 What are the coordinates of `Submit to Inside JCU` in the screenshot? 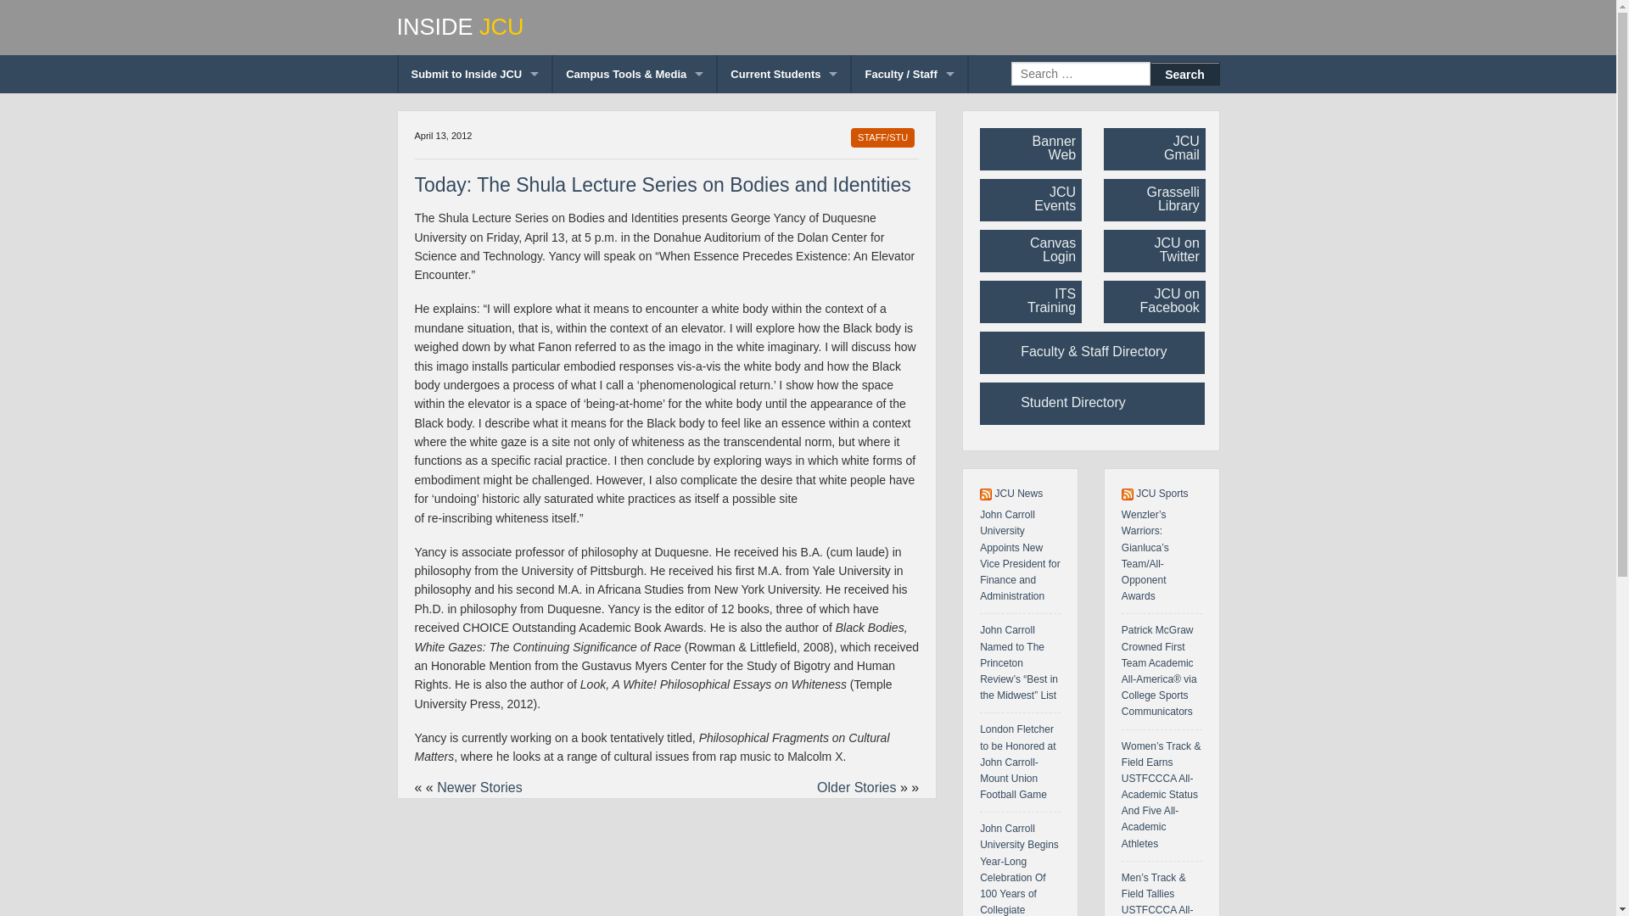 It's located at (475, 74).